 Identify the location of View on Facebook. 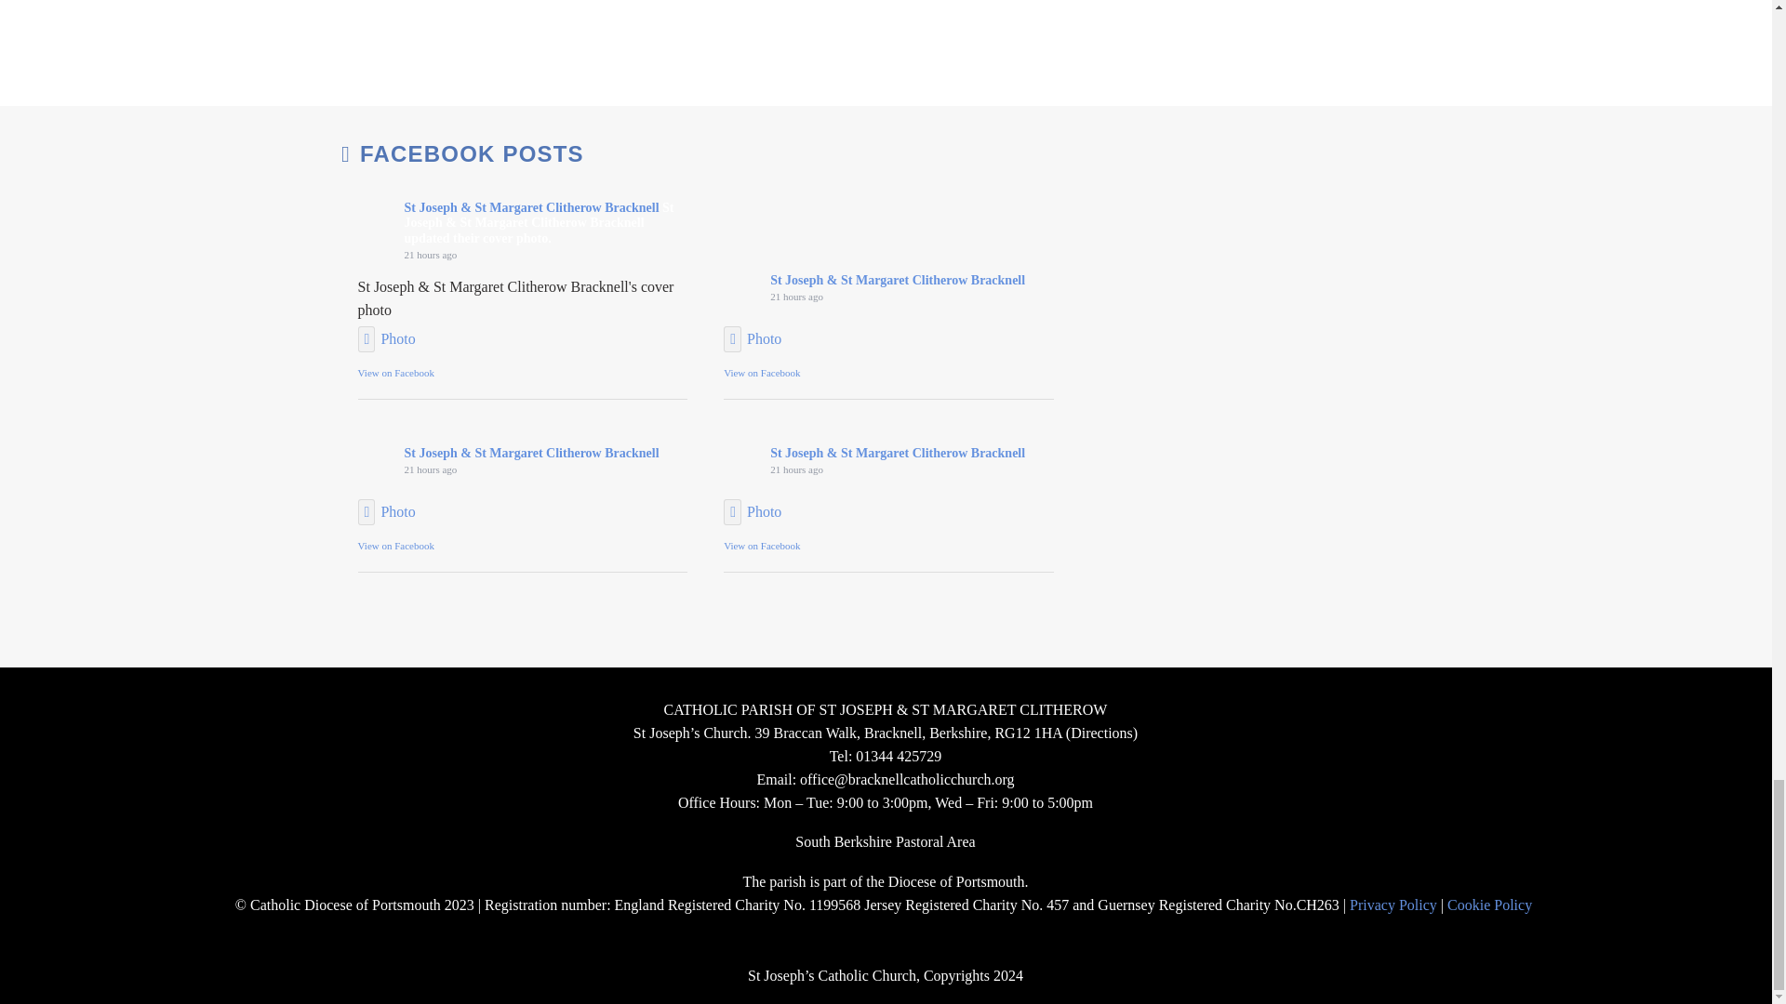
(396, 373).